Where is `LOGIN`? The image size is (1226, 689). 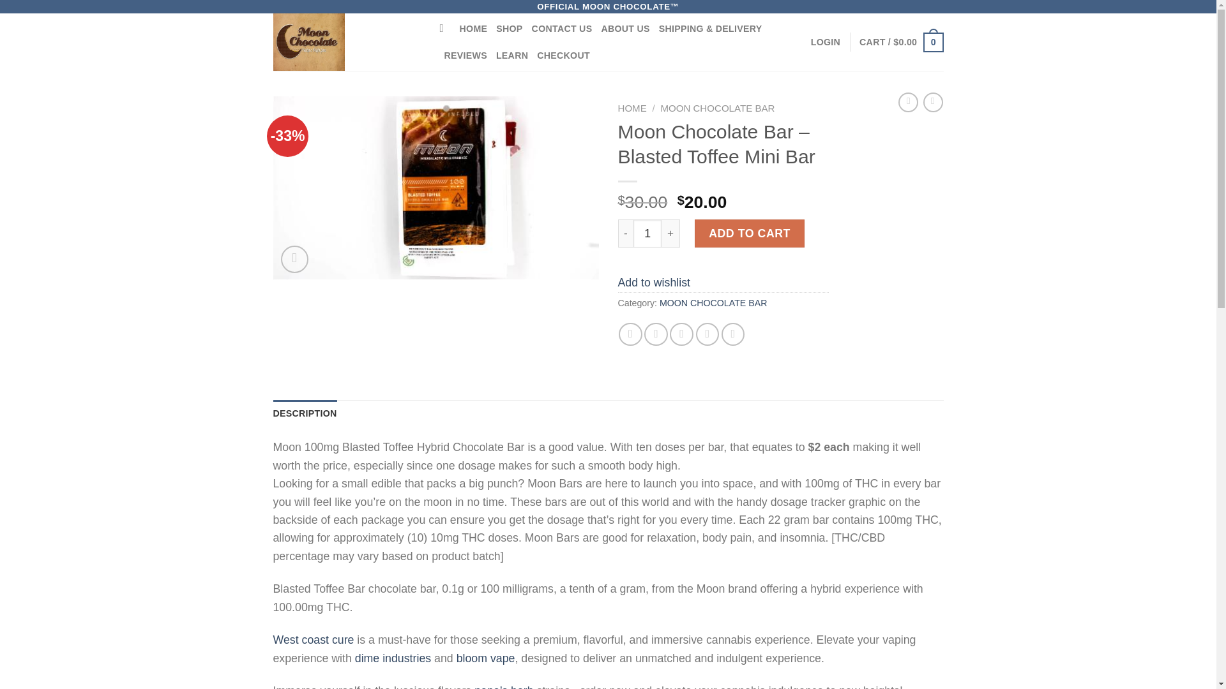
LOGIN is located at coordinates (825, 42).